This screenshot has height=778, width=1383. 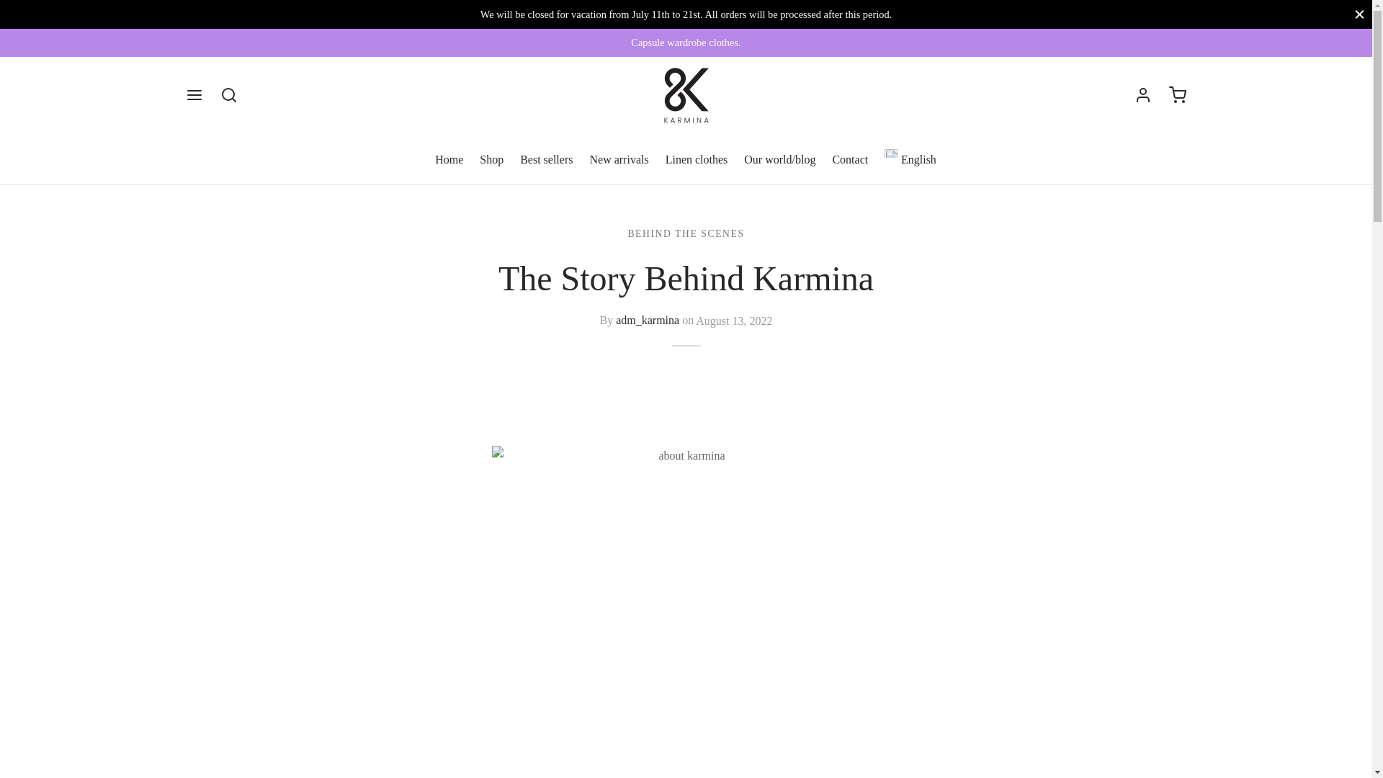 I want to click on BEHIND THE SCENES, so click(x=686, y=233).